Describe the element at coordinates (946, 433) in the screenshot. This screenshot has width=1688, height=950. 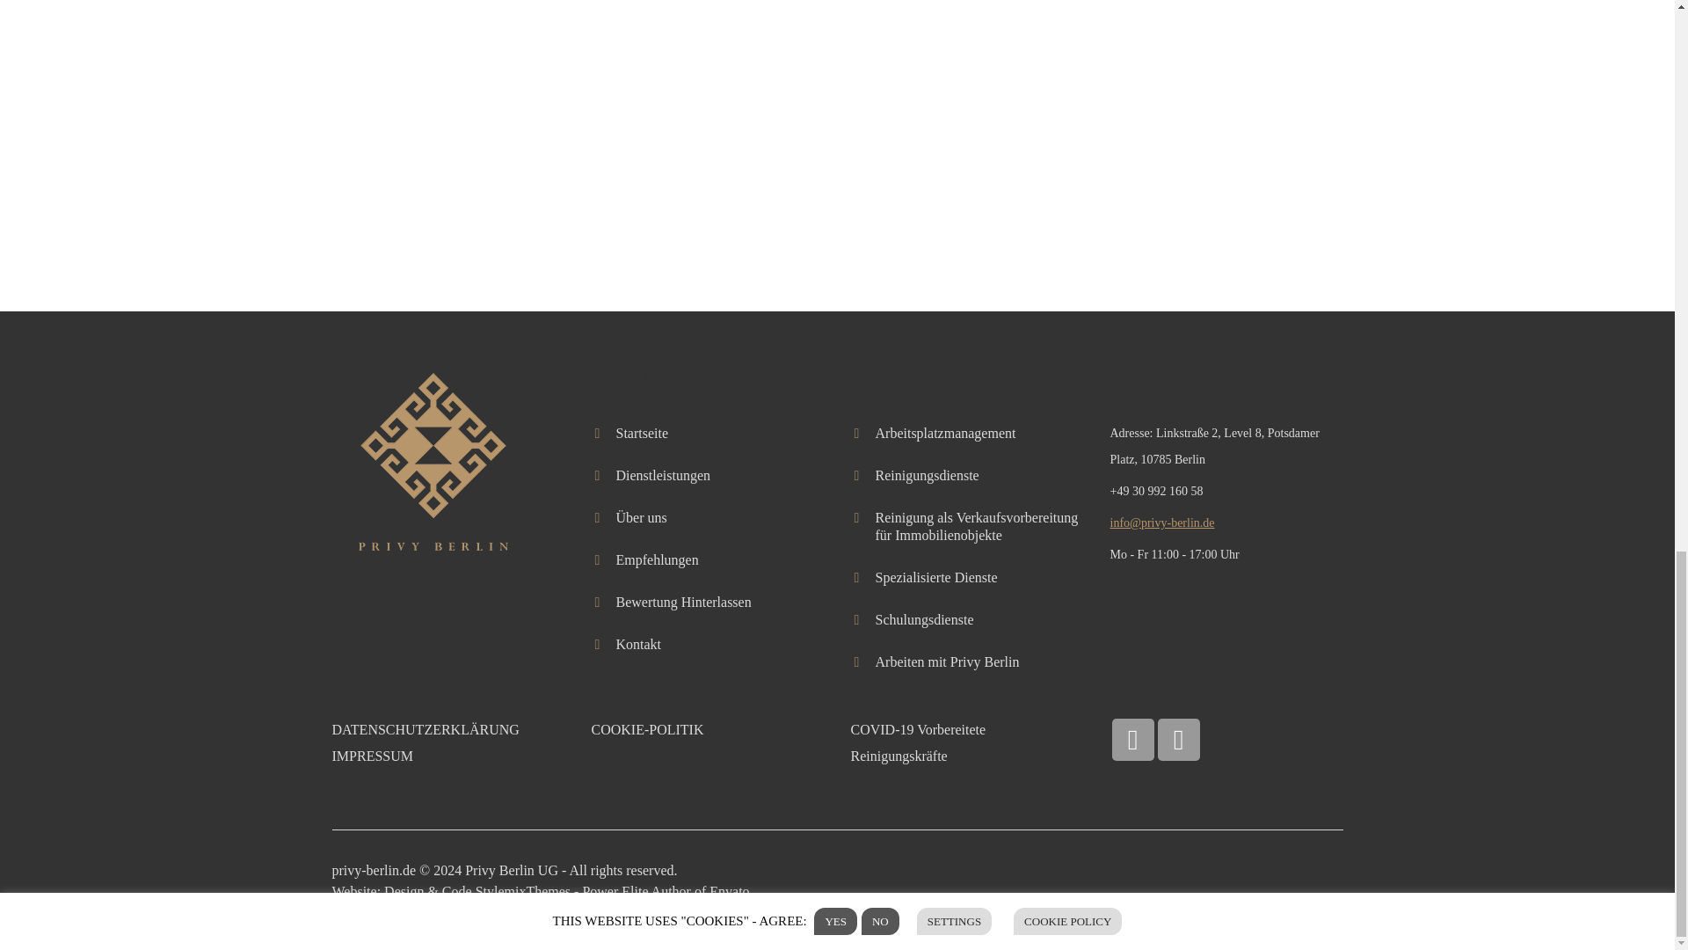
I see `Arbeitsplatzmanagement` at that location.